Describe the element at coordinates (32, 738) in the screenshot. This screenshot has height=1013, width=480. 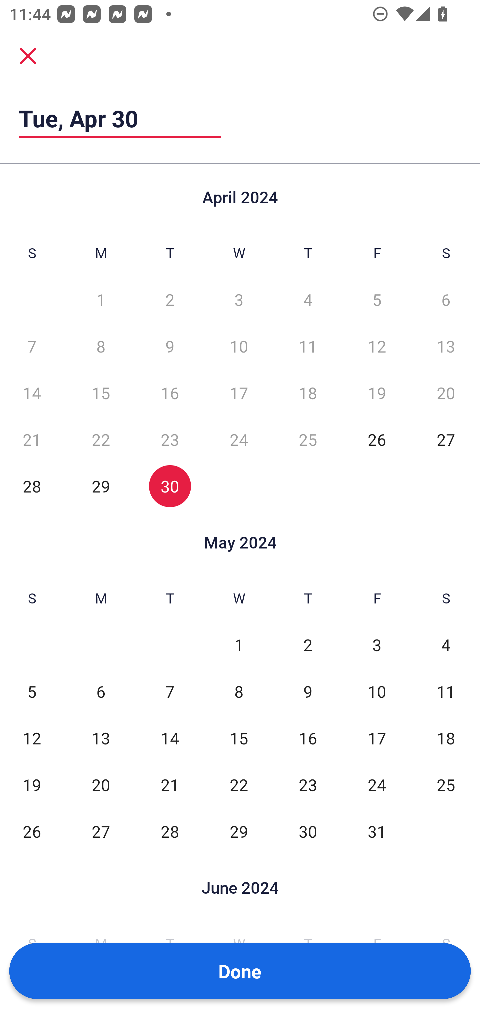
I see `12 Sun, May 12, Not Selected` at that location.